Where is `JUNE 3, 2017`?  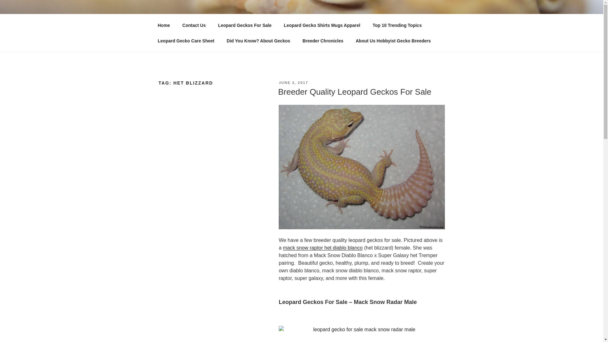 JUNE 3, 2017 is located at coordinates (293, 82).